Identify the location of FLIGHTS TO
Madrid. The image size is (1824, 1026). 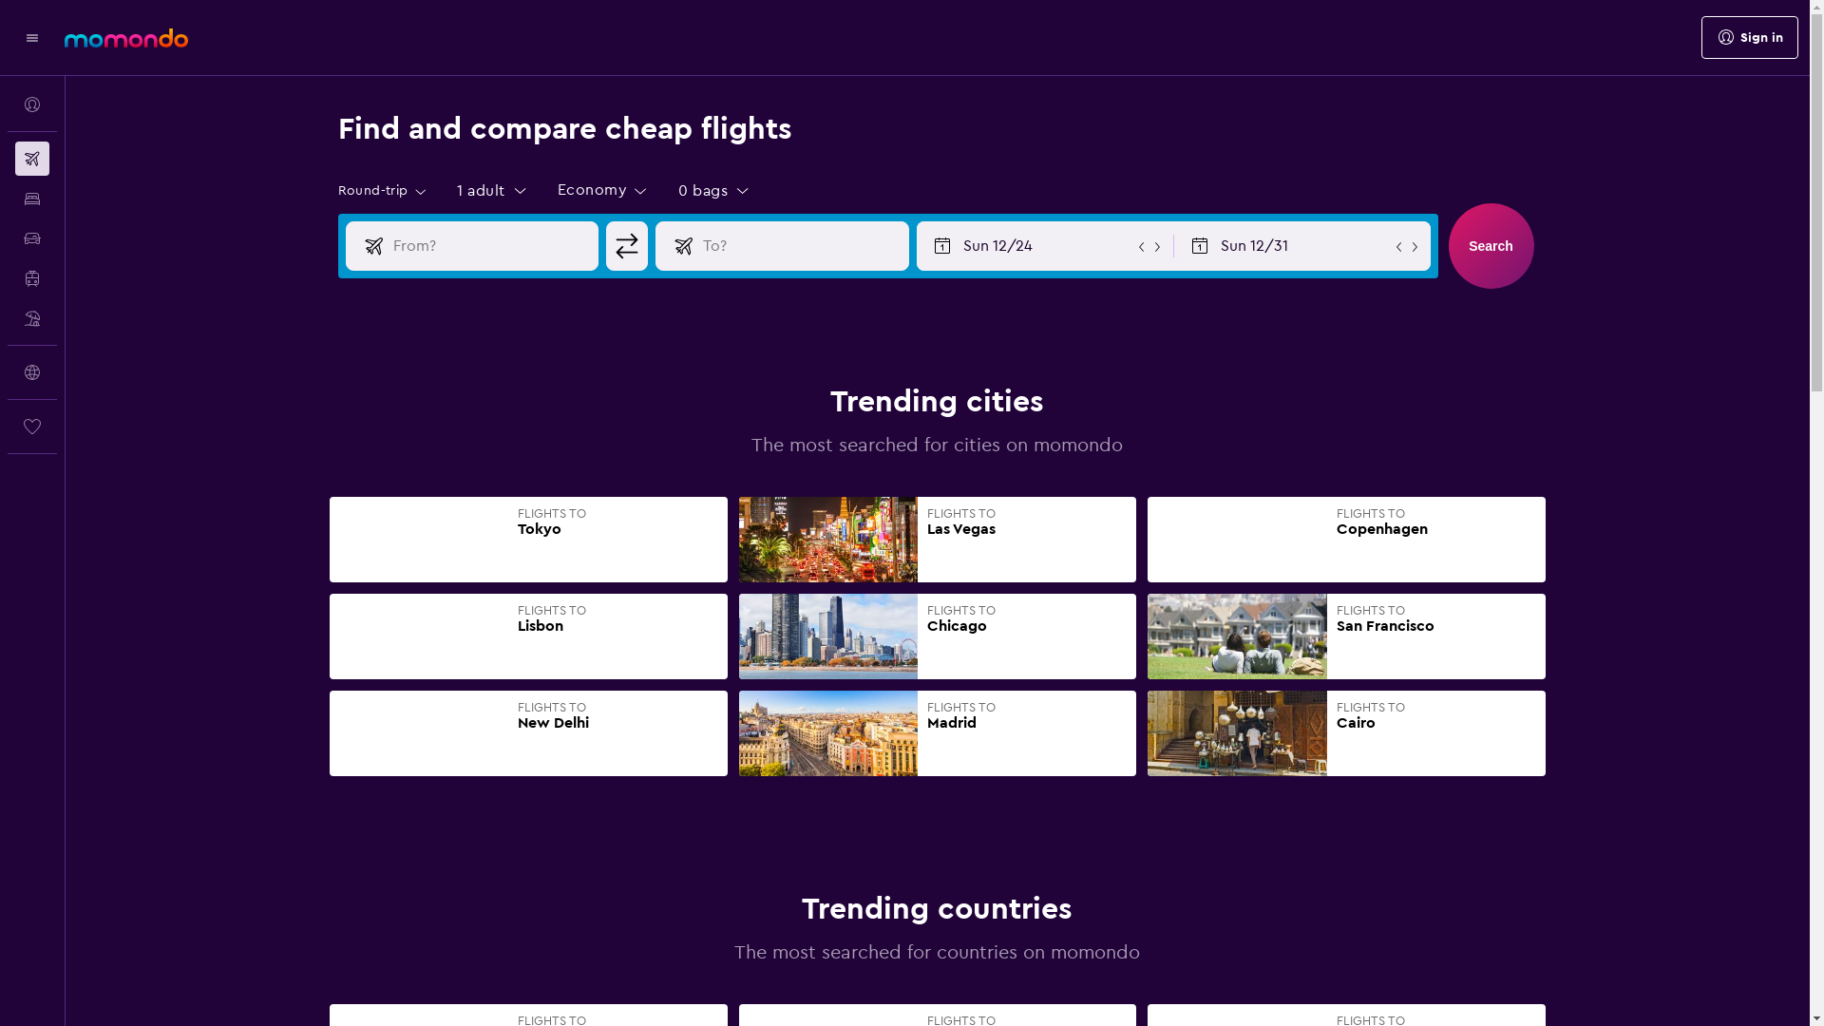
(939, 733).